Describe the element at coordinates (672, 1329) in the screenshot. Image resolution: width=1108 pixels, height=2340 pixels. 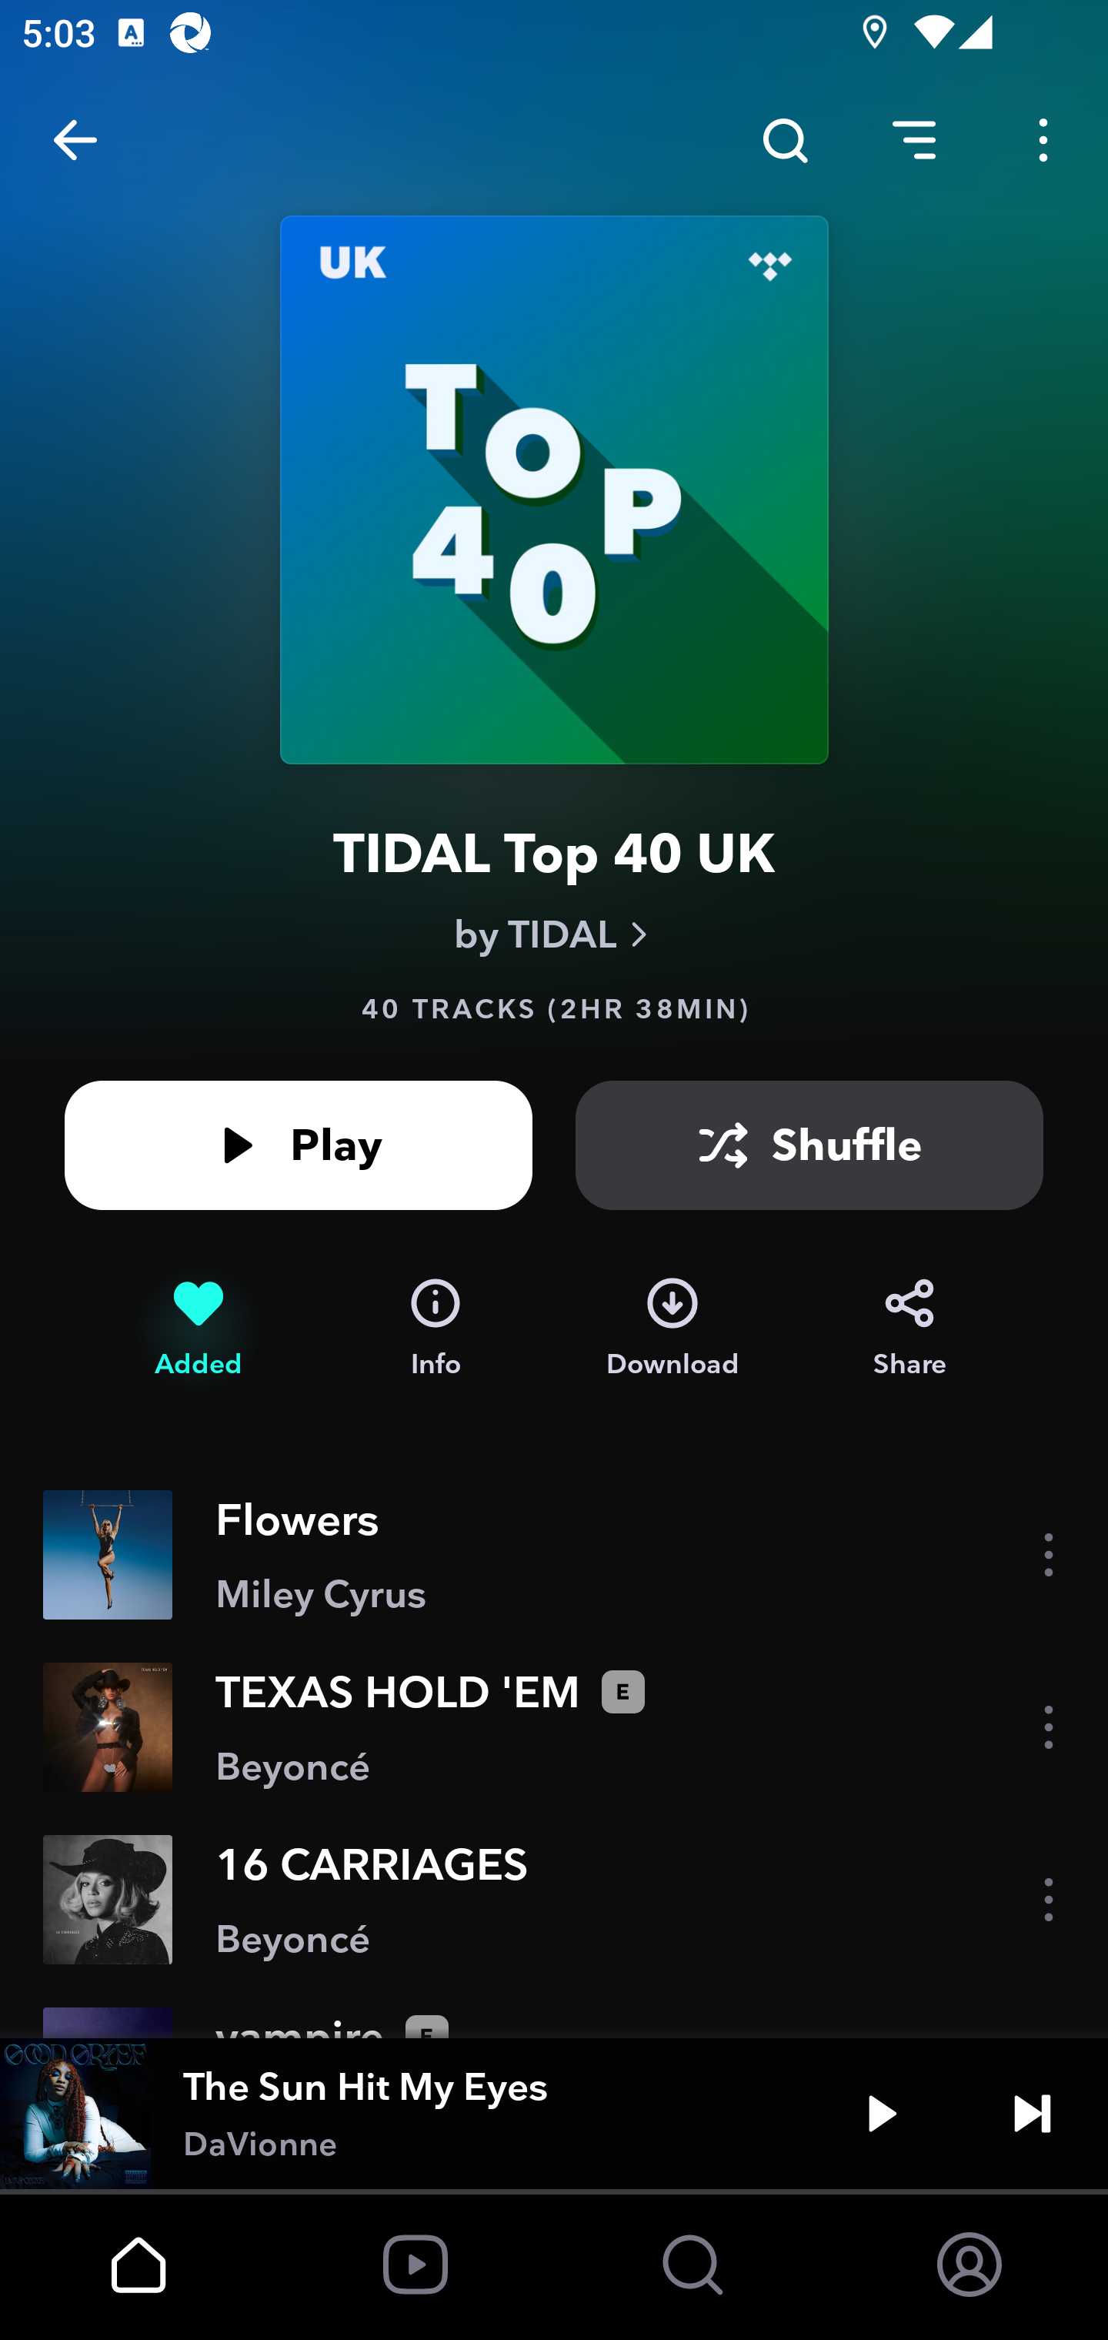
I see `Download` at that location.